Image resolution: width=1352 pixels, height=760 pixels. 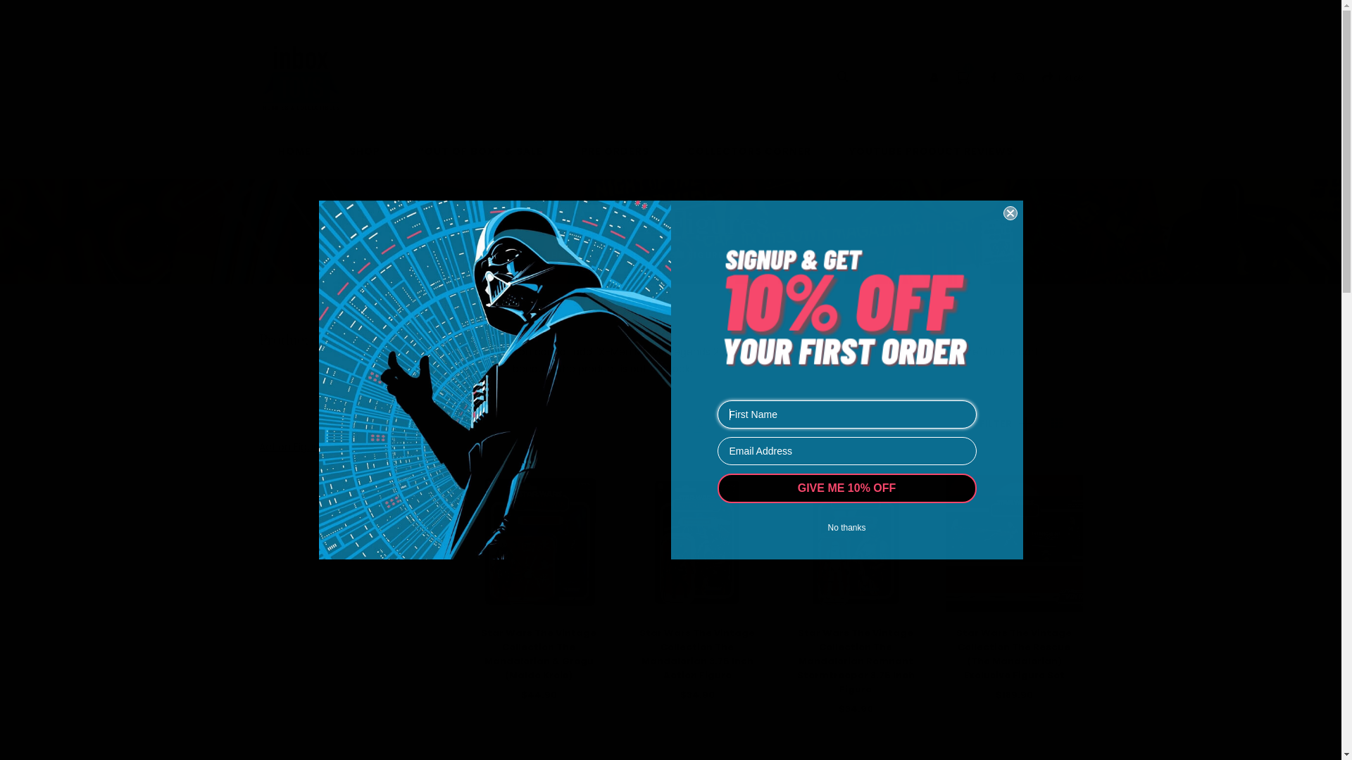 I want to click on Submit, so click(x=34, y=17).